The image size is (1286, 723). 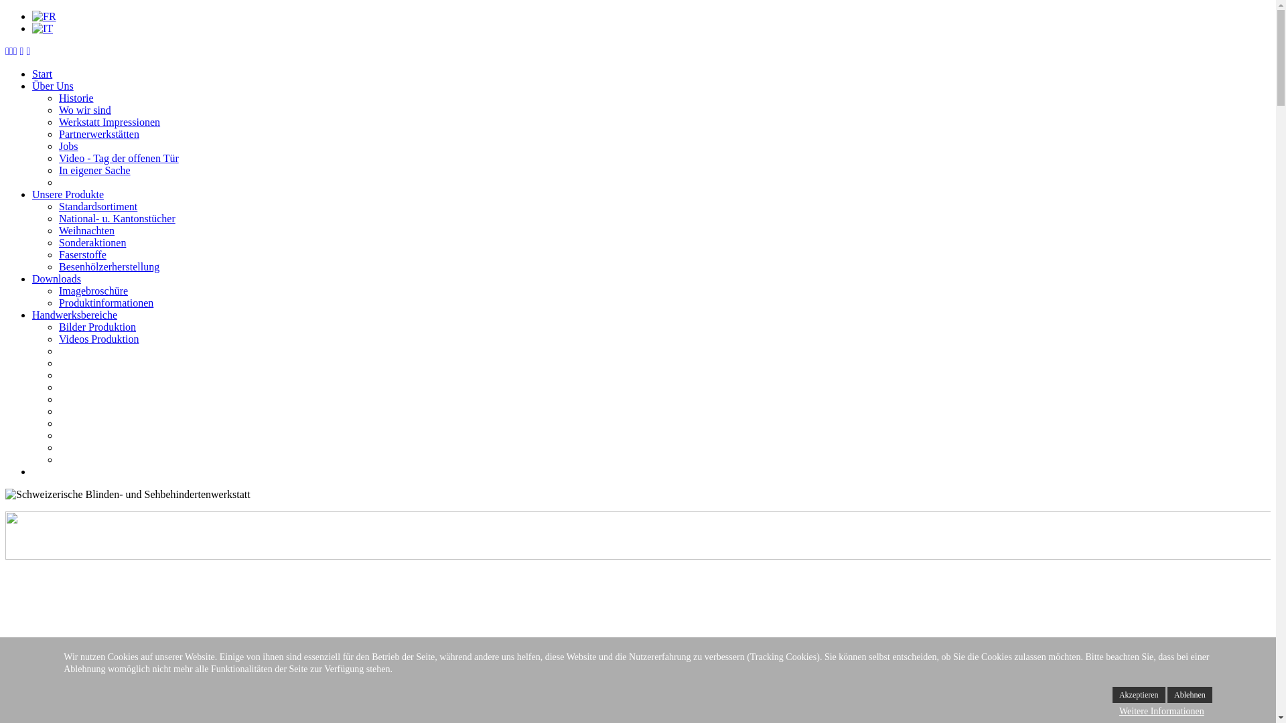 What do you see at coordinates (1161, 712) in the screenshot?
I see `Weitere Informationen` at bounding box center [1161, 712].